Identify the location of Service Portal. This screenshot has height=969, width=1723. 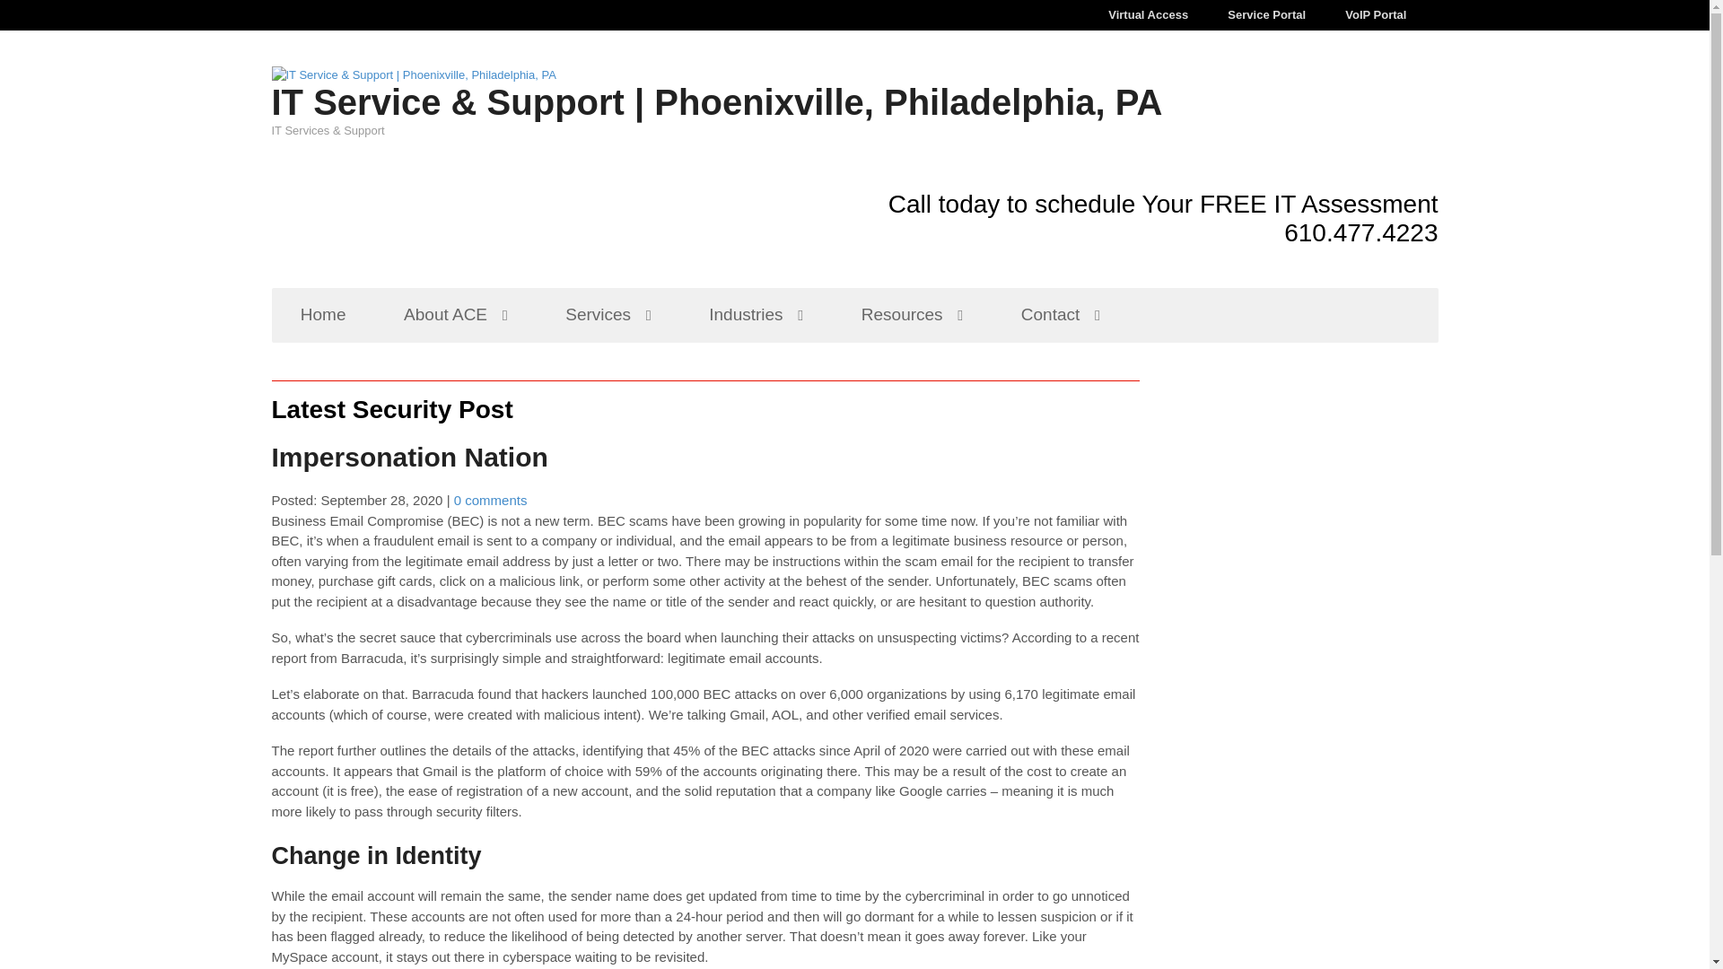
(1204, 22).